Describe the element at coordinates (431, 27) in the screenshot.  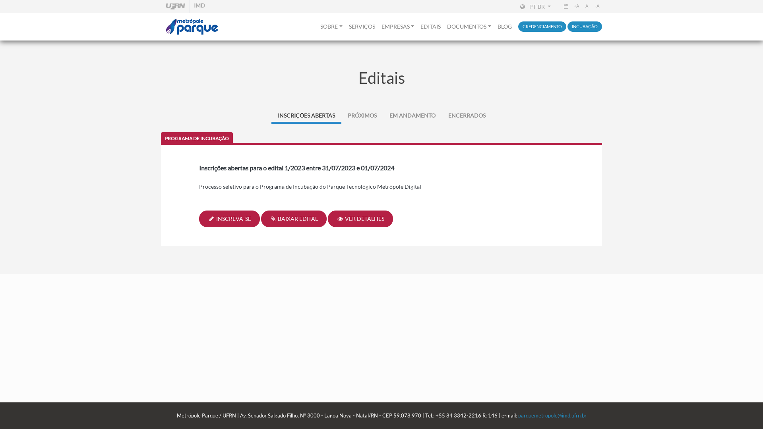
I see `EDITAIS` at that location.